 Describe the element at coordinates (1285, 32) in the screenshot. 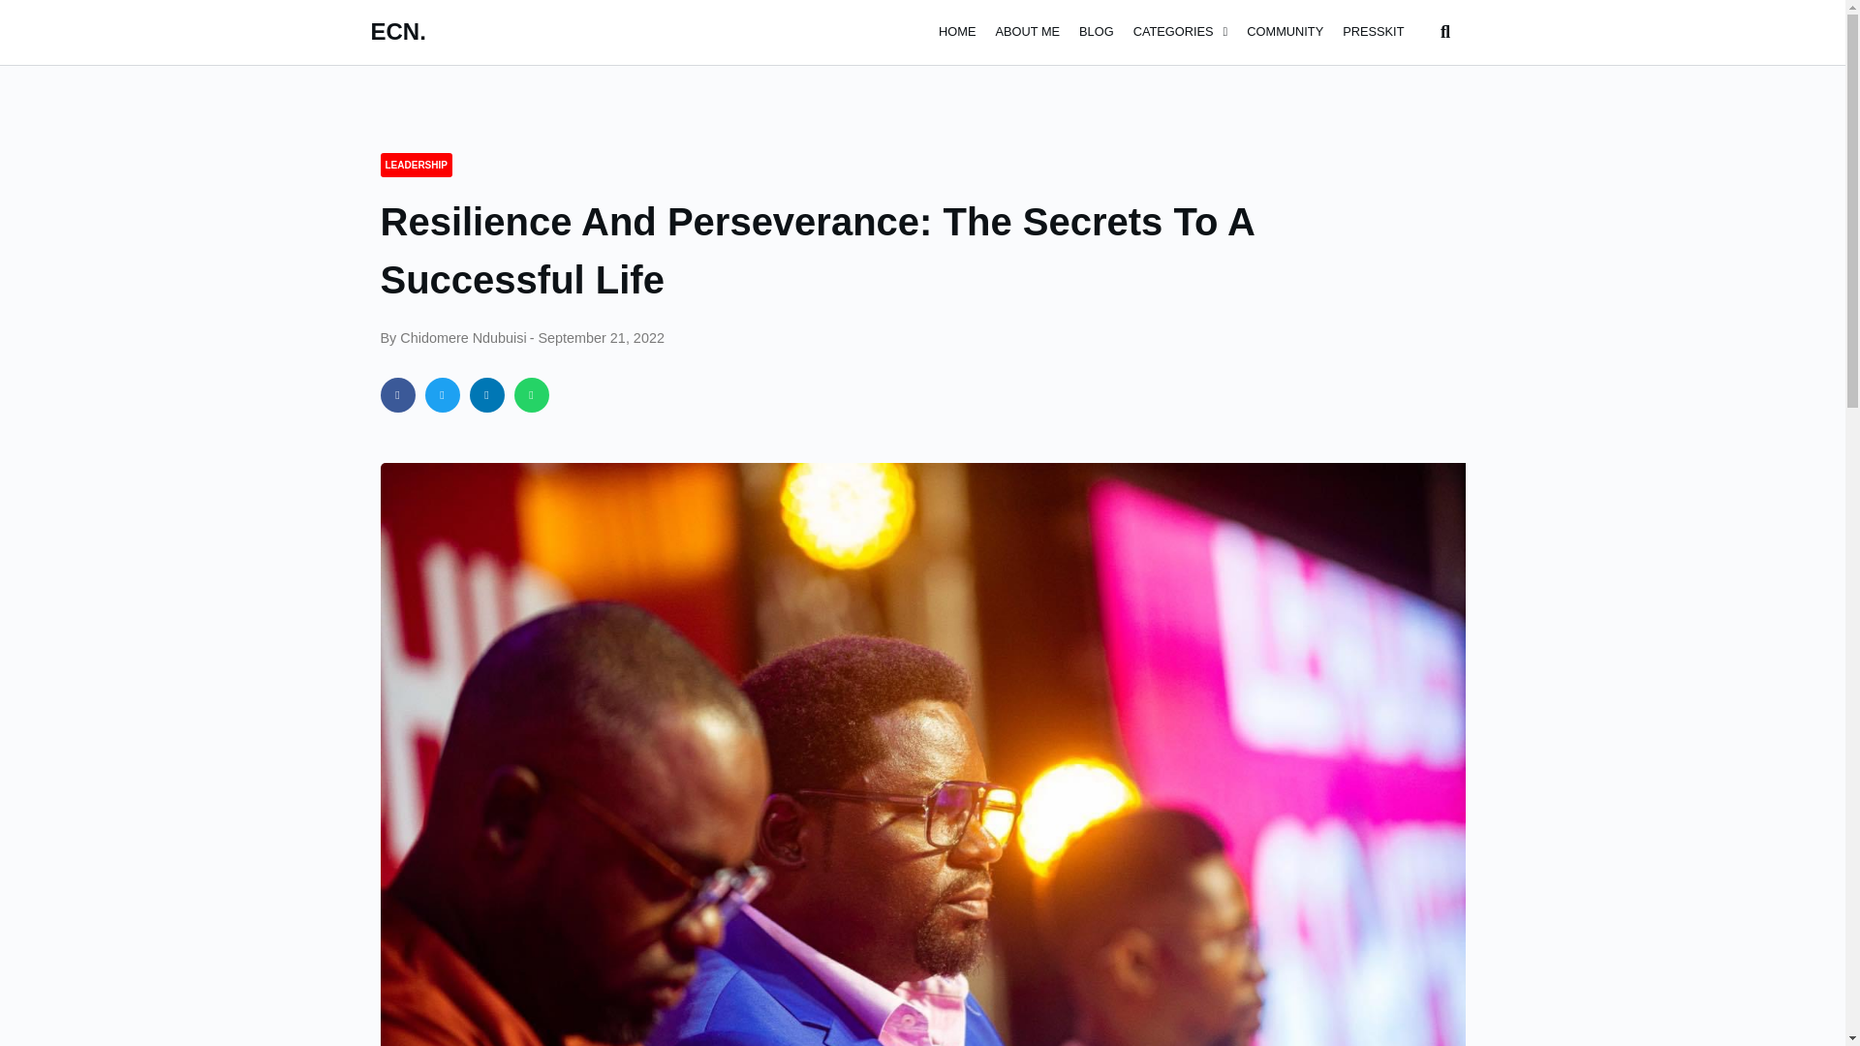

I see `COMMUNITY` at that location.